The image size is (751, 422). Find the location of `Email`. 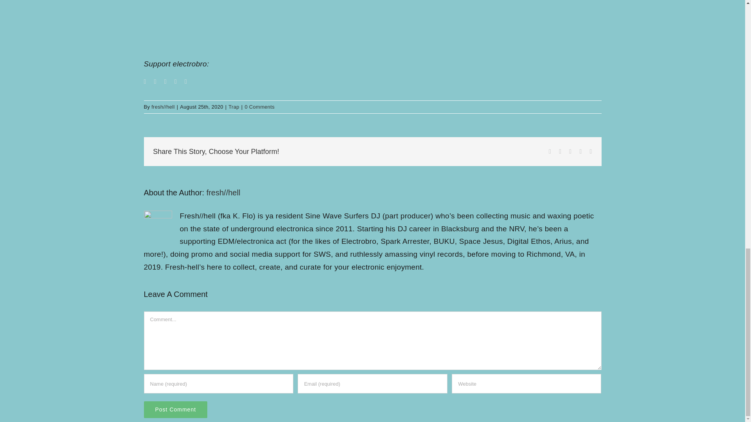

Email is located at coordinates (591, 152).